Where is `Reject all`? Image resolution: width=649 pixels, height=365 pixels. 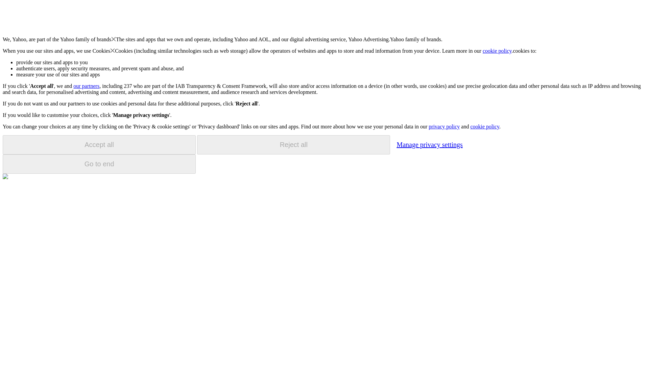 Reject all is located at coordinates (293, 145).